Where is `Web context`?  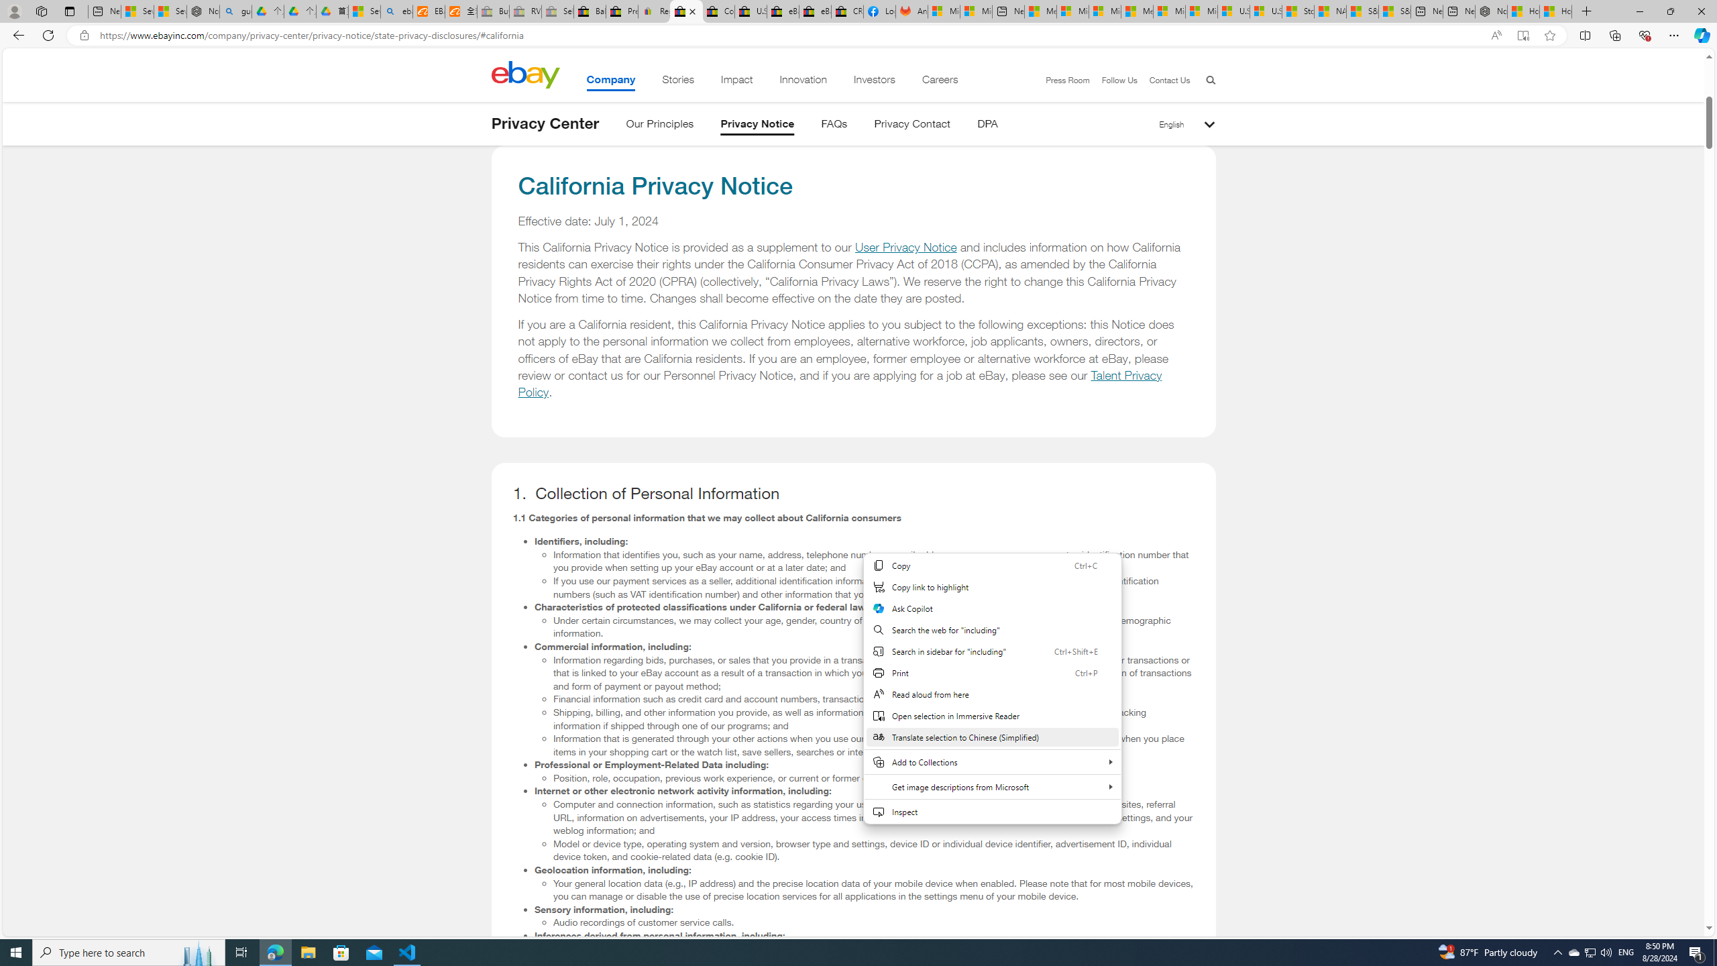
Web context is located at coordinates (992, 688).